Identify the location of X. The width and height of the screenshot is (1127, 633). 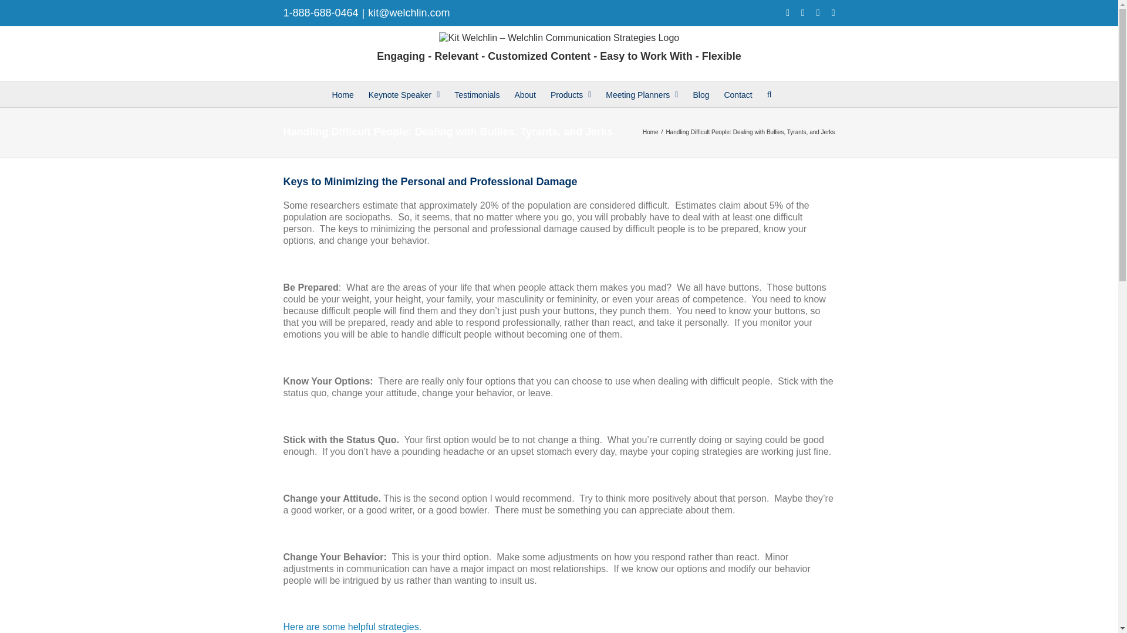
(803, 13).